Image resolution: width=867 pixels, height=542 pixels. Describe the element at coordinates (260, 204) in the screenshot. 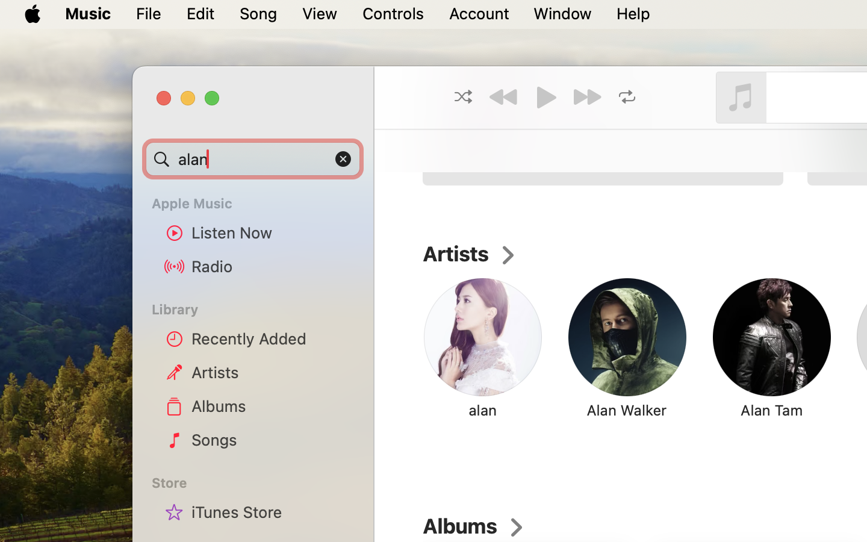

I see `Apple Music` at that location.